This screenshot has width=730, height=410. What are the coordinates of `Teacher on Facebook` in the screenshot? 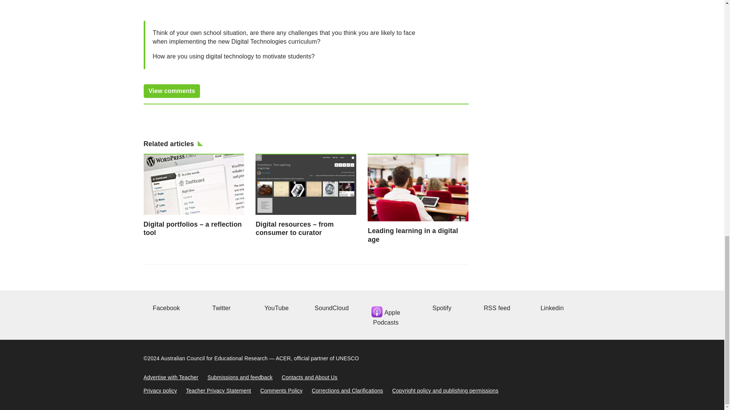 It's located at (166, 308).